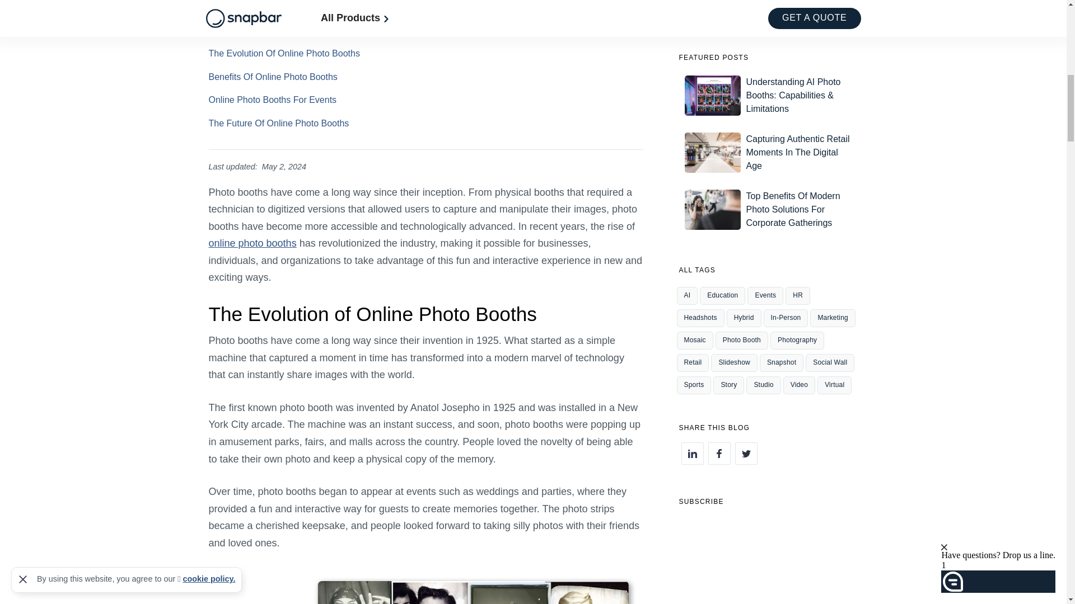 The height and width of the screenshot is (604, 1075). What do you see at coordinates (278, 123) in the screenshot?
I see `The Future Of Online Photo Booths` at bounding box center [278, 123].